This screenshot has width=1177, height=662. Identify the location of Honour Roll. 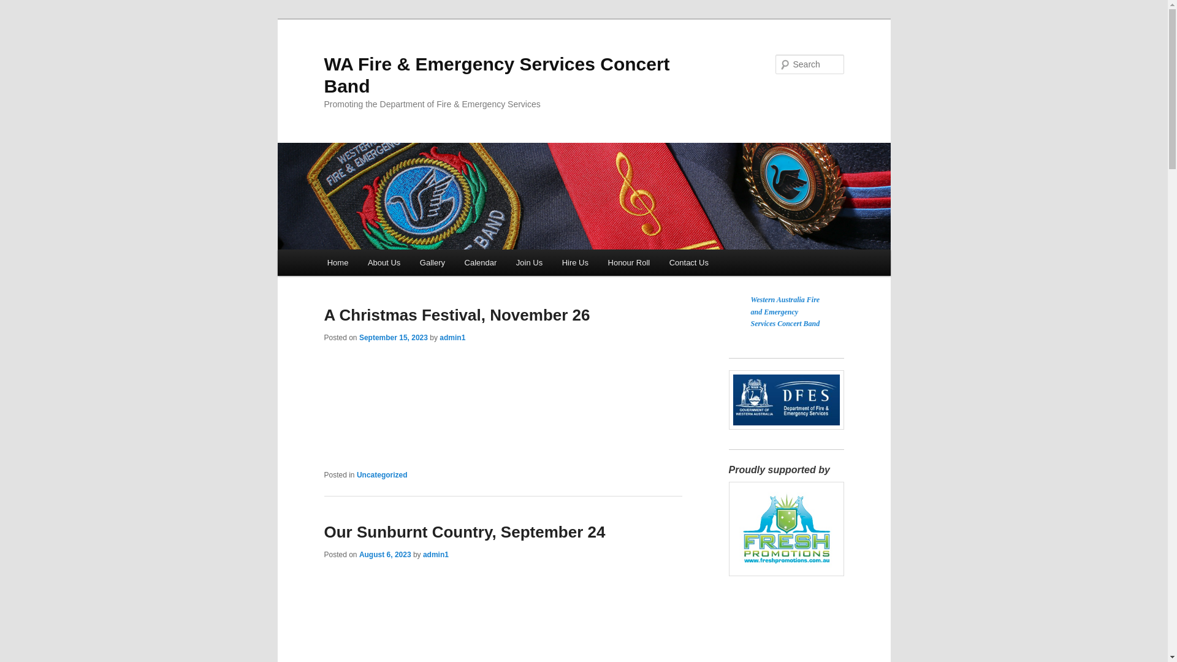
(629, 262).